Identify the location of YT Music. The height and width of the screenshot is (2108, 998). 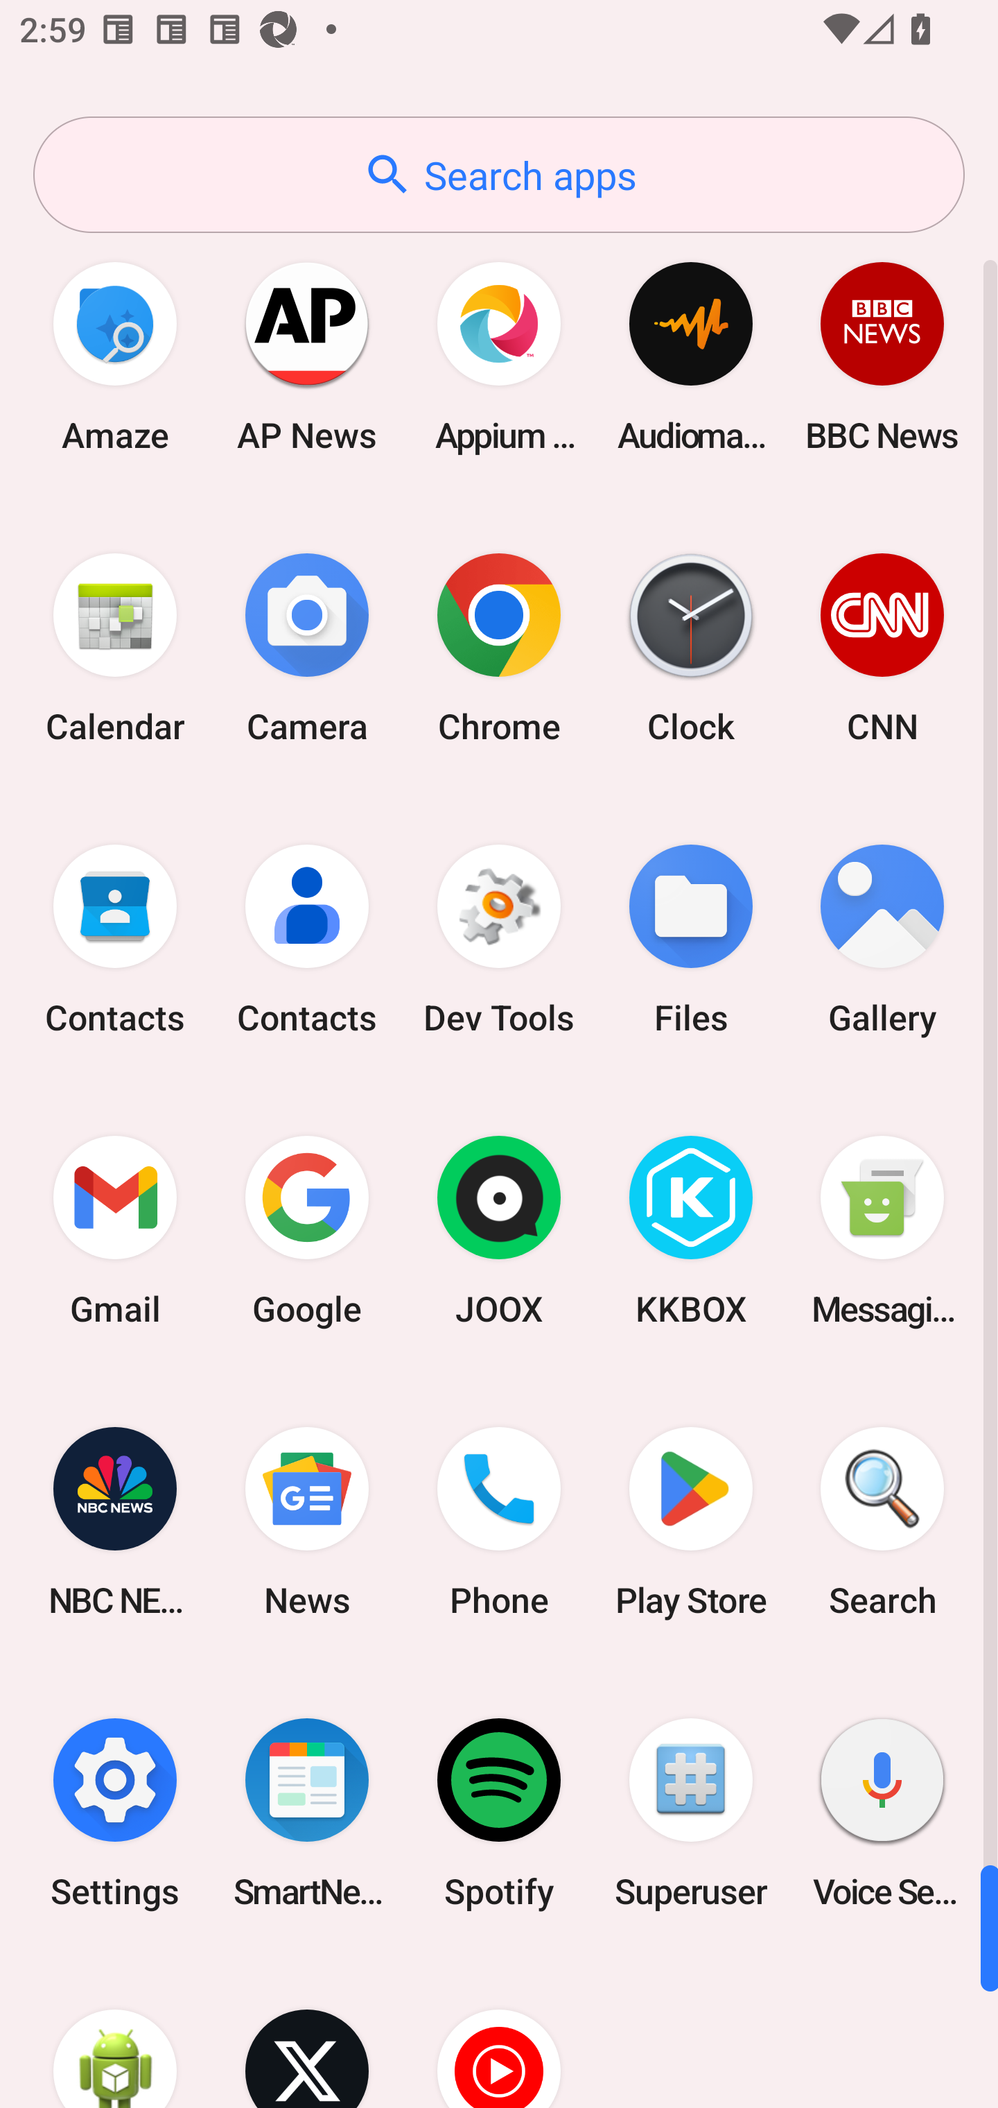
(499, 2033).